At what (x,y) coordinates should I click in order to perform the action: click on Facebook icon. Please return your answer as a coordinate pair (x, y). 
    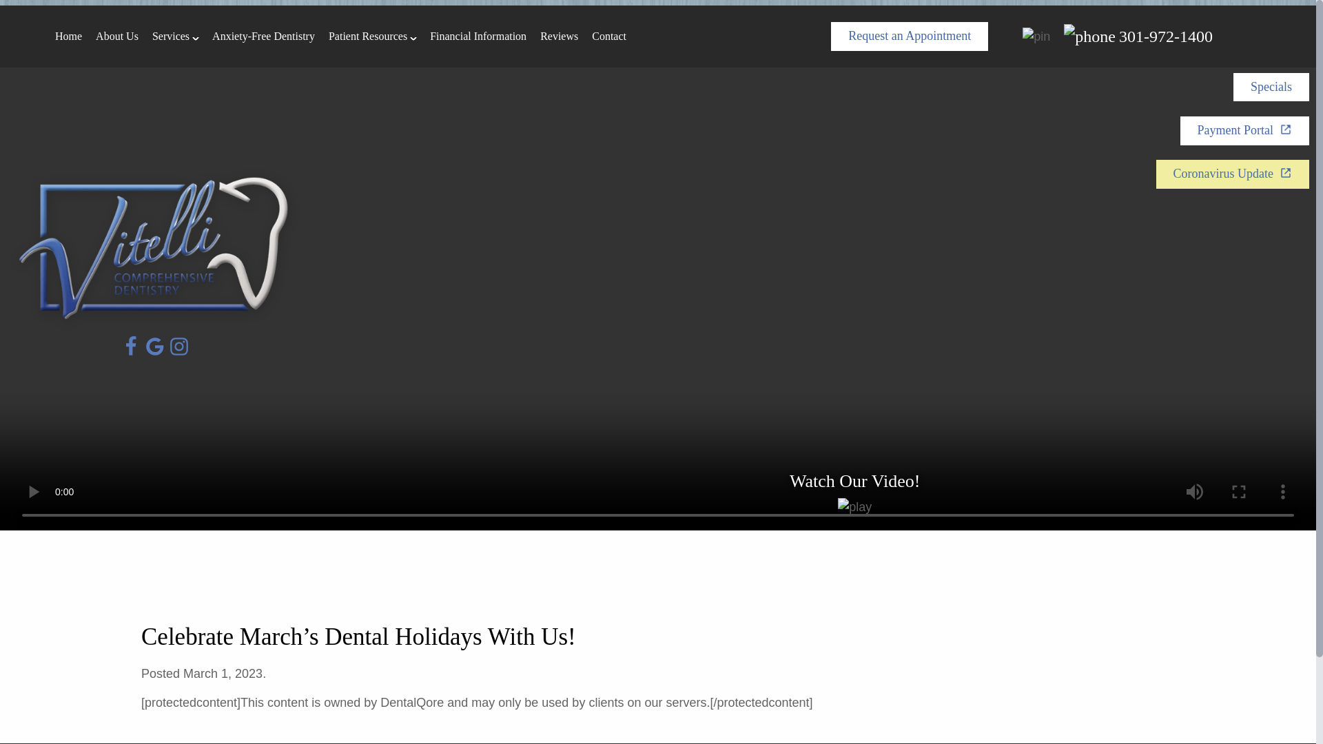
    Looking at the image, I should click on (131, 347).